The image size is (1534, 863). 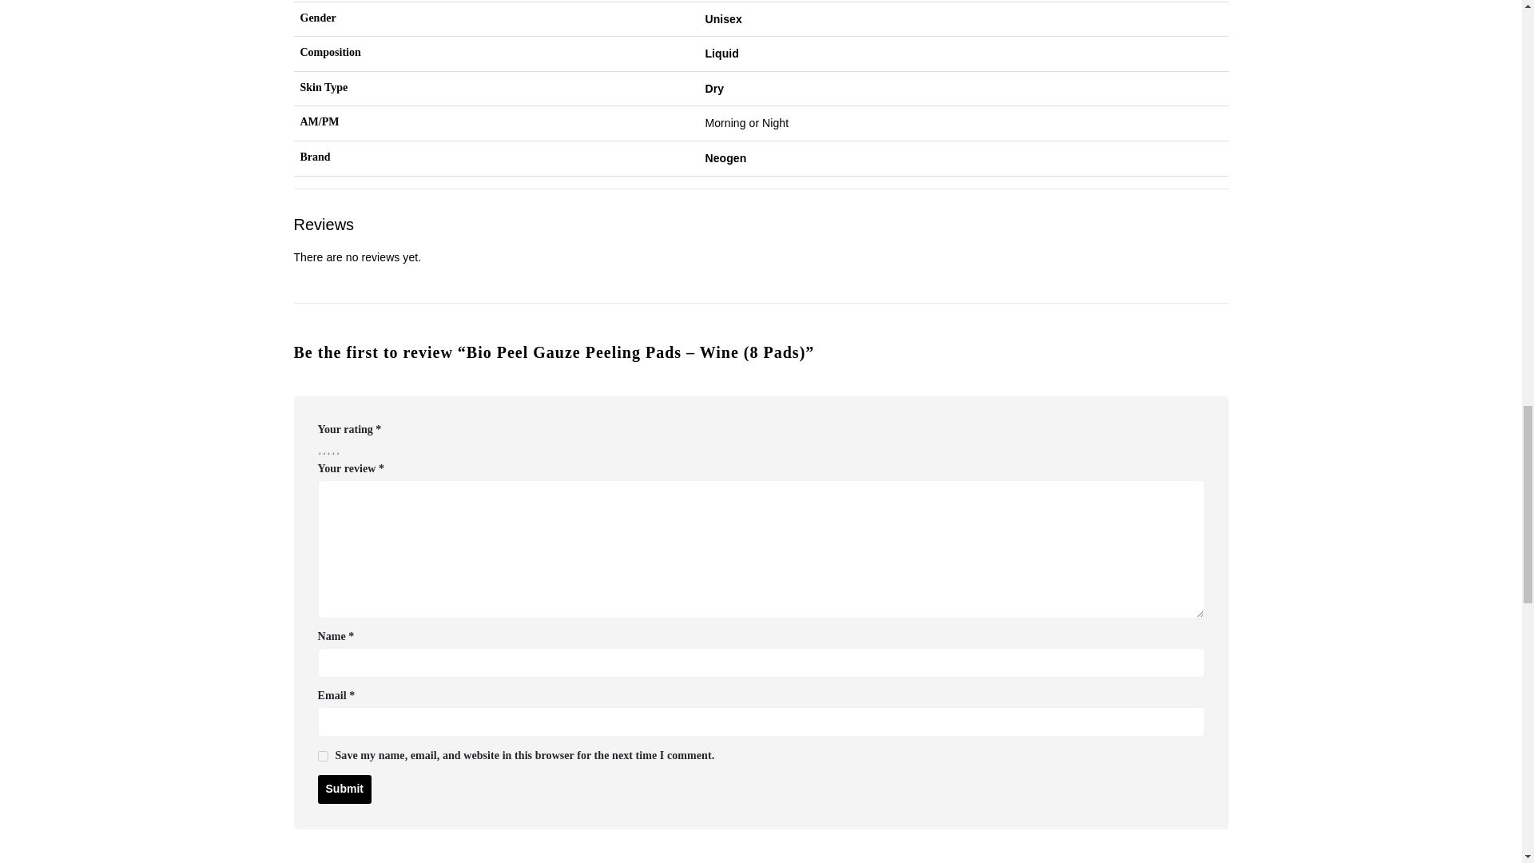 I want to click on yes, so click(x=323, y=756).